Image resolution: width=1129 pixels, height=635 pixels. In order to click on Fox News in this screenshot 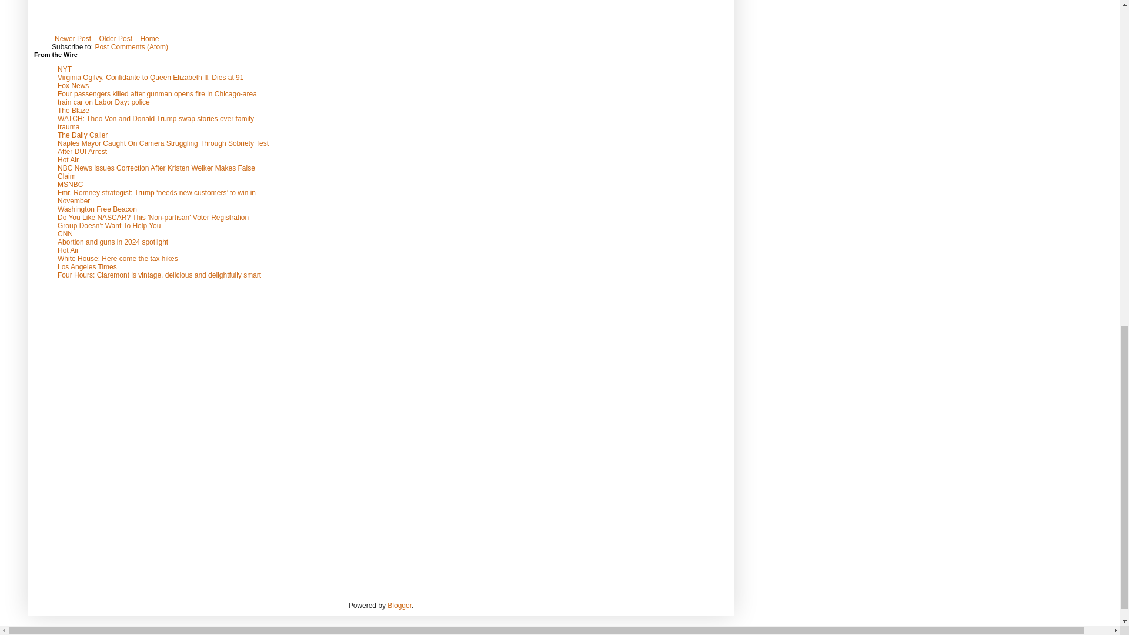, I will do `click(73, 86)`.